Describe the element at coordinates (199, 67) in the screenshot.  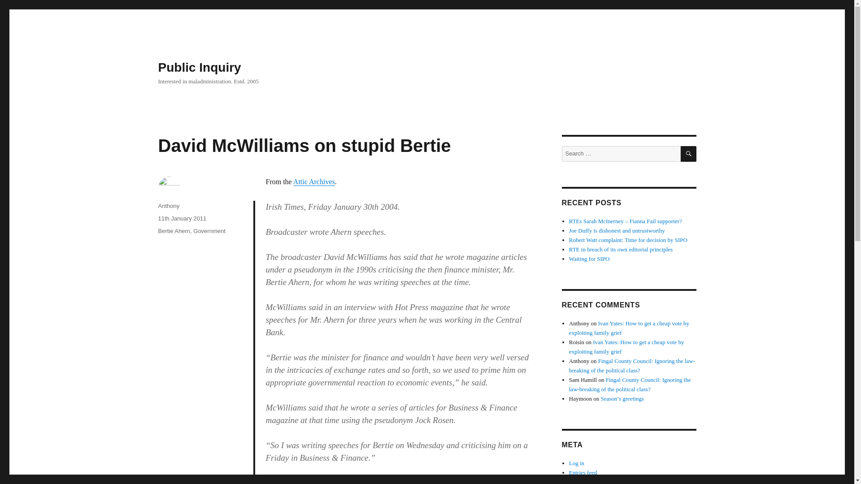
I see `Public Inquiry` at that location.